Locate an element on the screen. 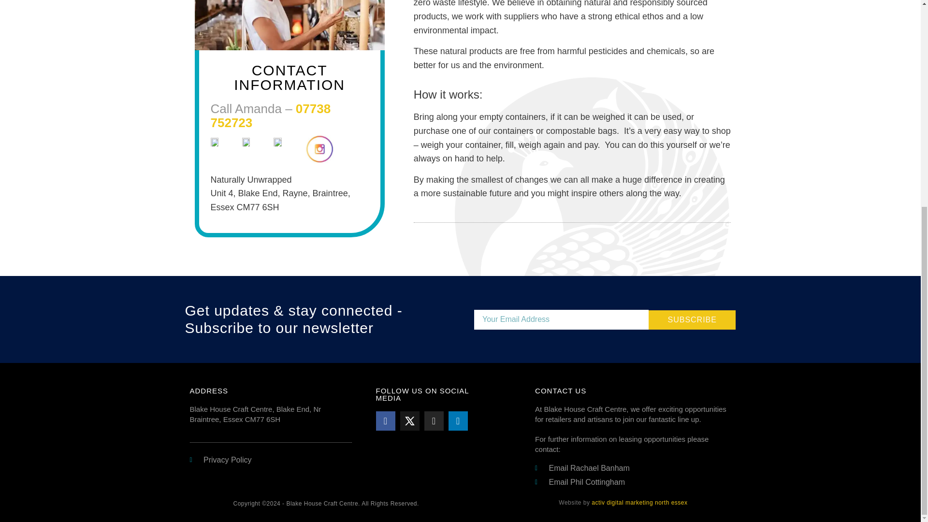 Image resolution: width=928 pixels, height=522 pixels. twitter is located at coordinates (409, 421).